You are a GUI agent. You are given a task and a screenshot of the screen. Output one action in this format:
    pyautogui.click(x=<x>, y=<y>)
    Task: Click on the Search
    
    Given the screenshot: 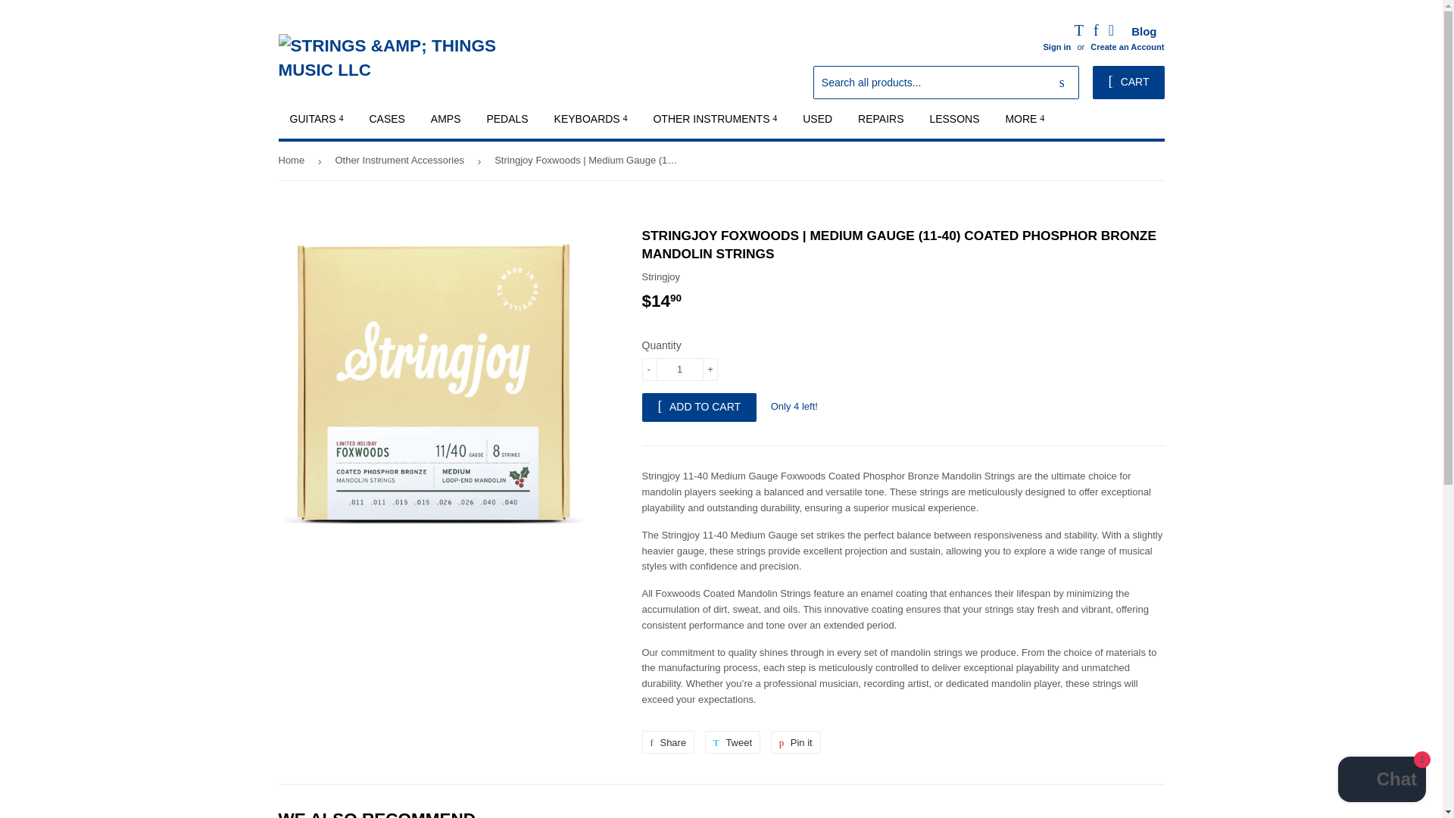 What is the action you would take?
    pyautogui.click(x=1062, y=83)
    